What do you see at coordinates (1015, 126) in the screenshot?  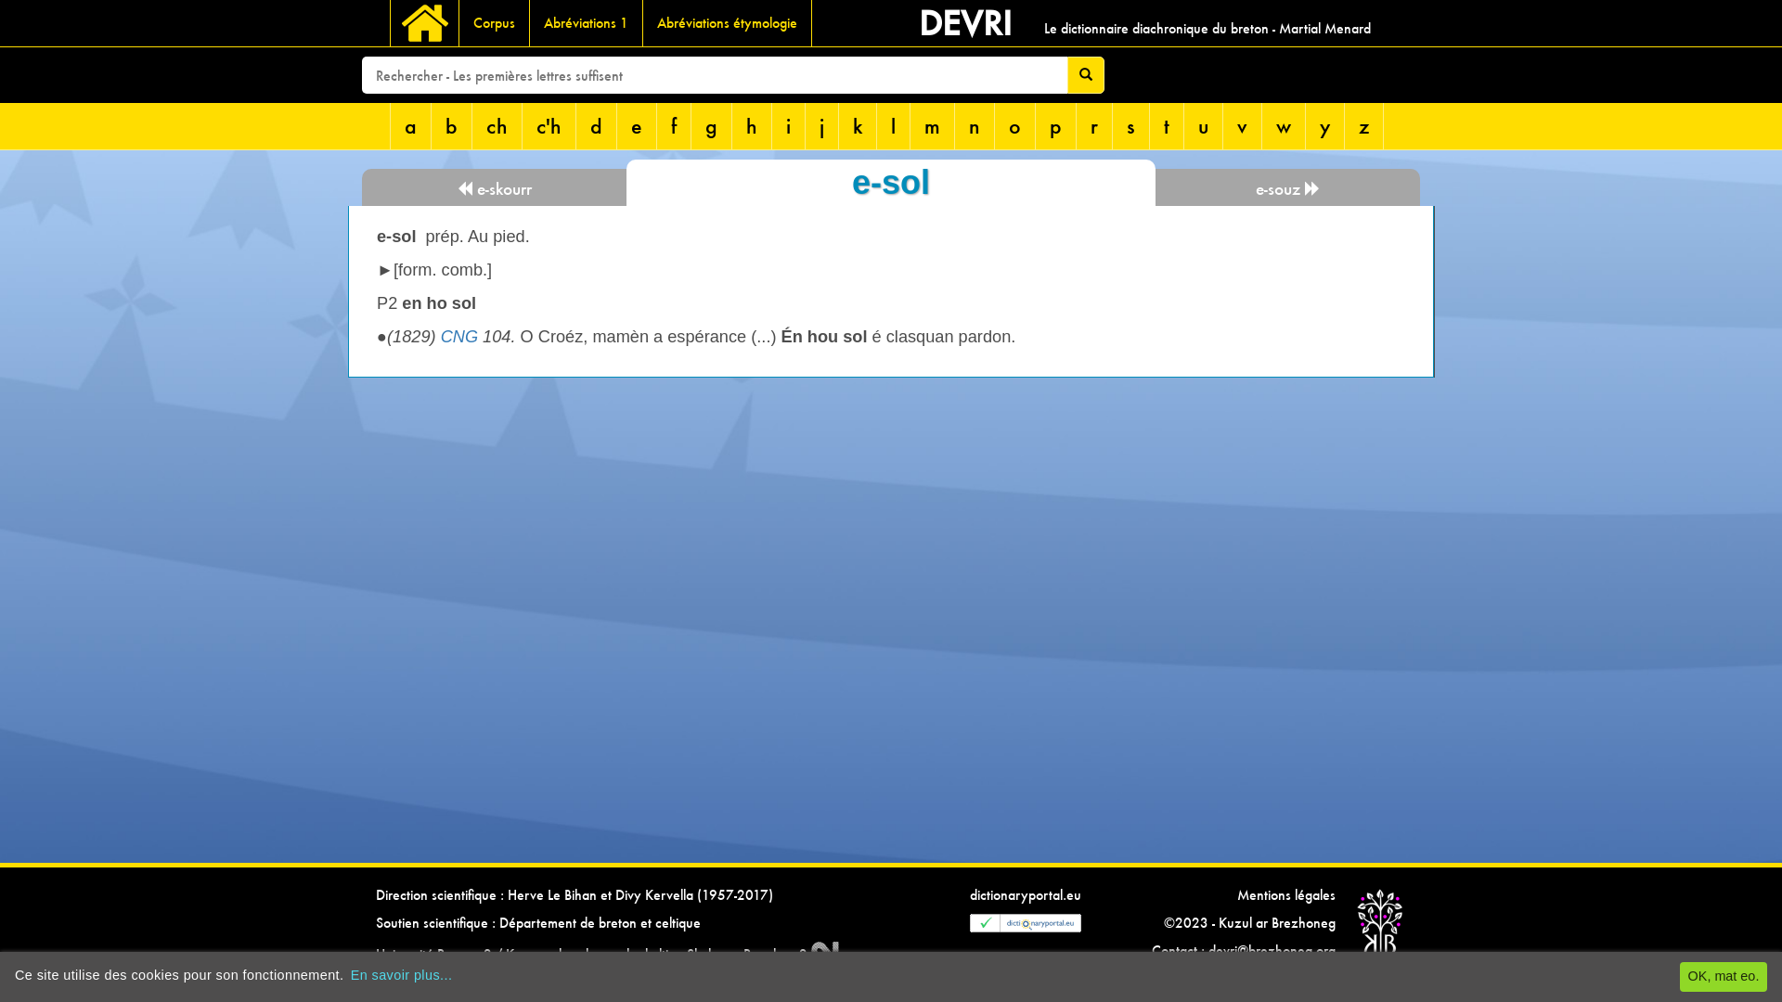 I see `o` at bounding box center [1015, 126].